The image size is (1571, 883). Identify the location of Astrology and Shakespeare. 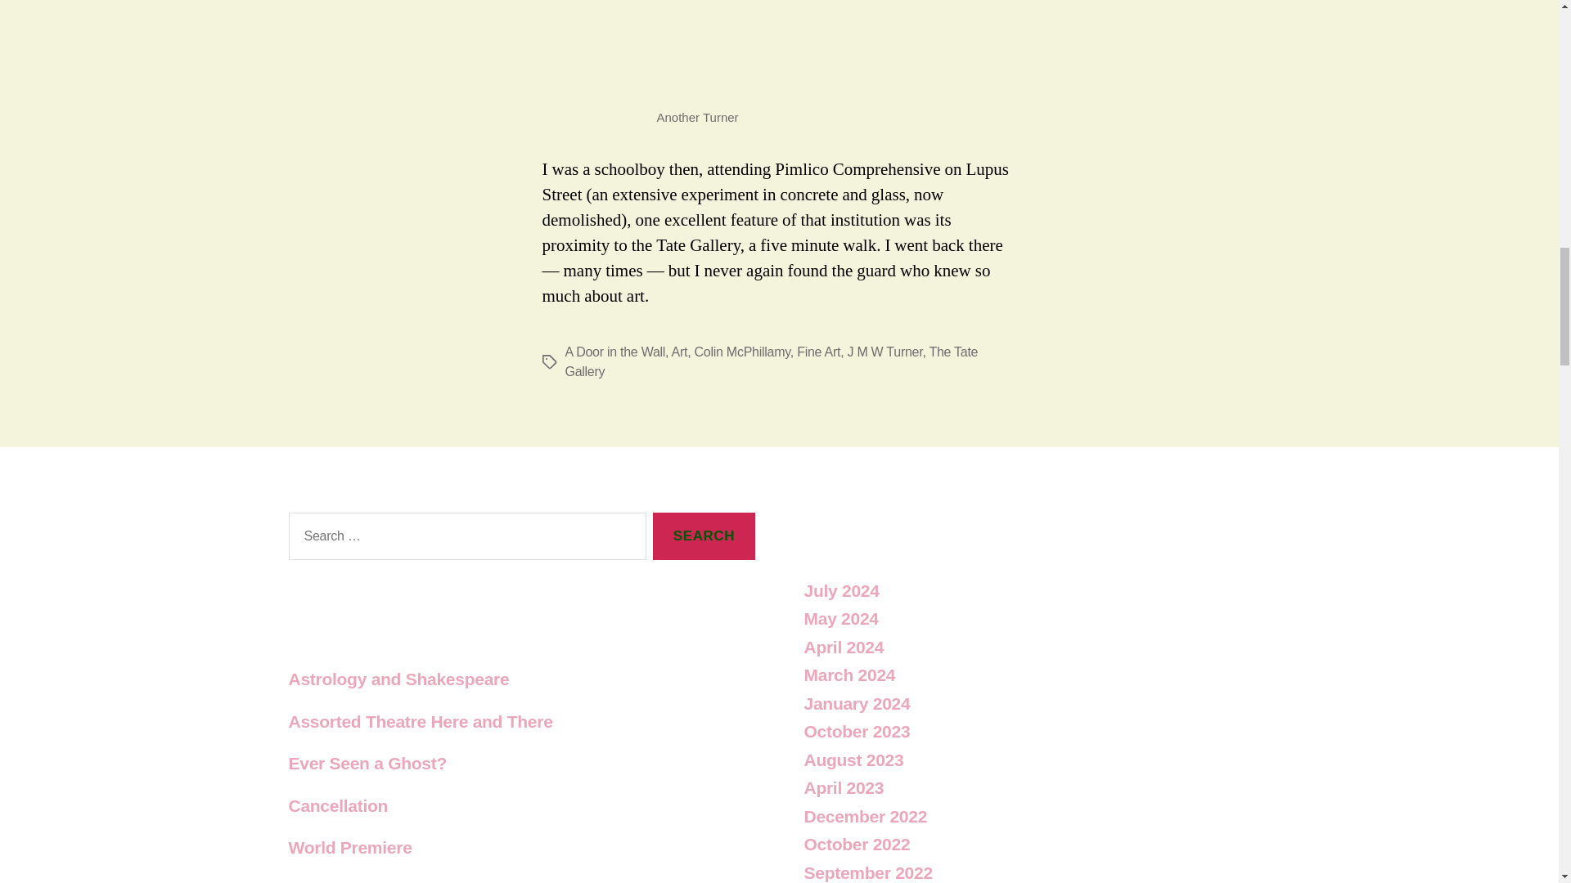
(398, 679).